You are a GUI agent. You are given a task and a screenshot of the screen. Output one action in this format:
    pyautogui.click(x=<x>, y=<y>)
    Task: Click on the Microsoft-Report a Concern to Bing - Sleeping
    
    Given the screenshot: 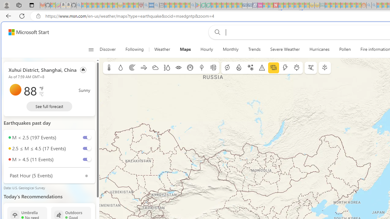 What is the action you would take?
    pyautogui.click(x=53, y=5)
    